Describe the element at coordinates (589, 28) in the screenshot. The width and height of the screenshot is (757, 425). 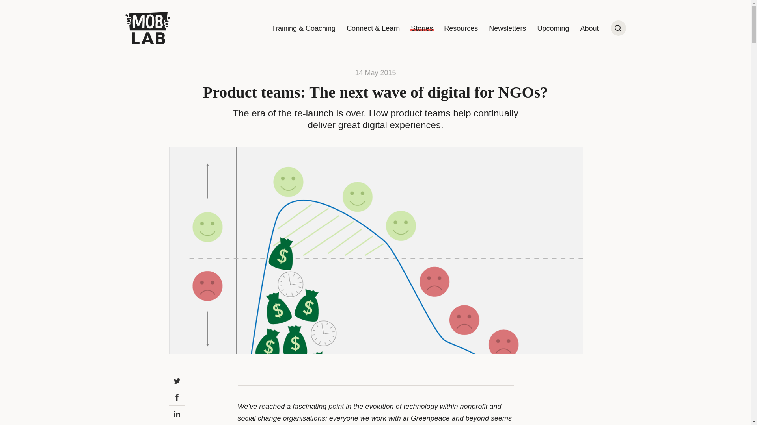
I see `About` at that location.